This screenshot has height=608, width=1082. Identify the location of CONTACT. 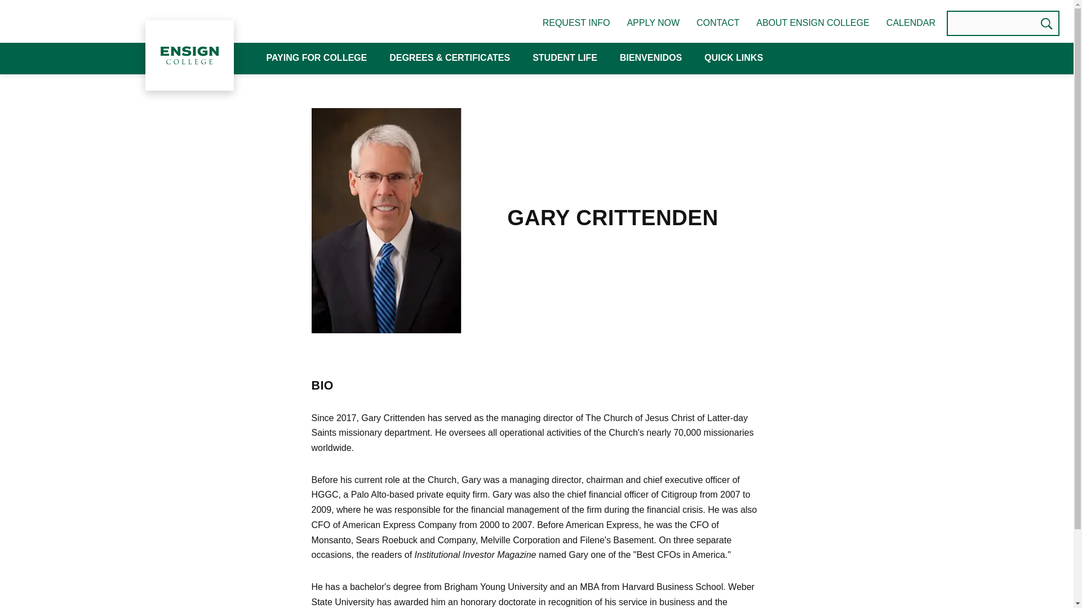
(718, 23).